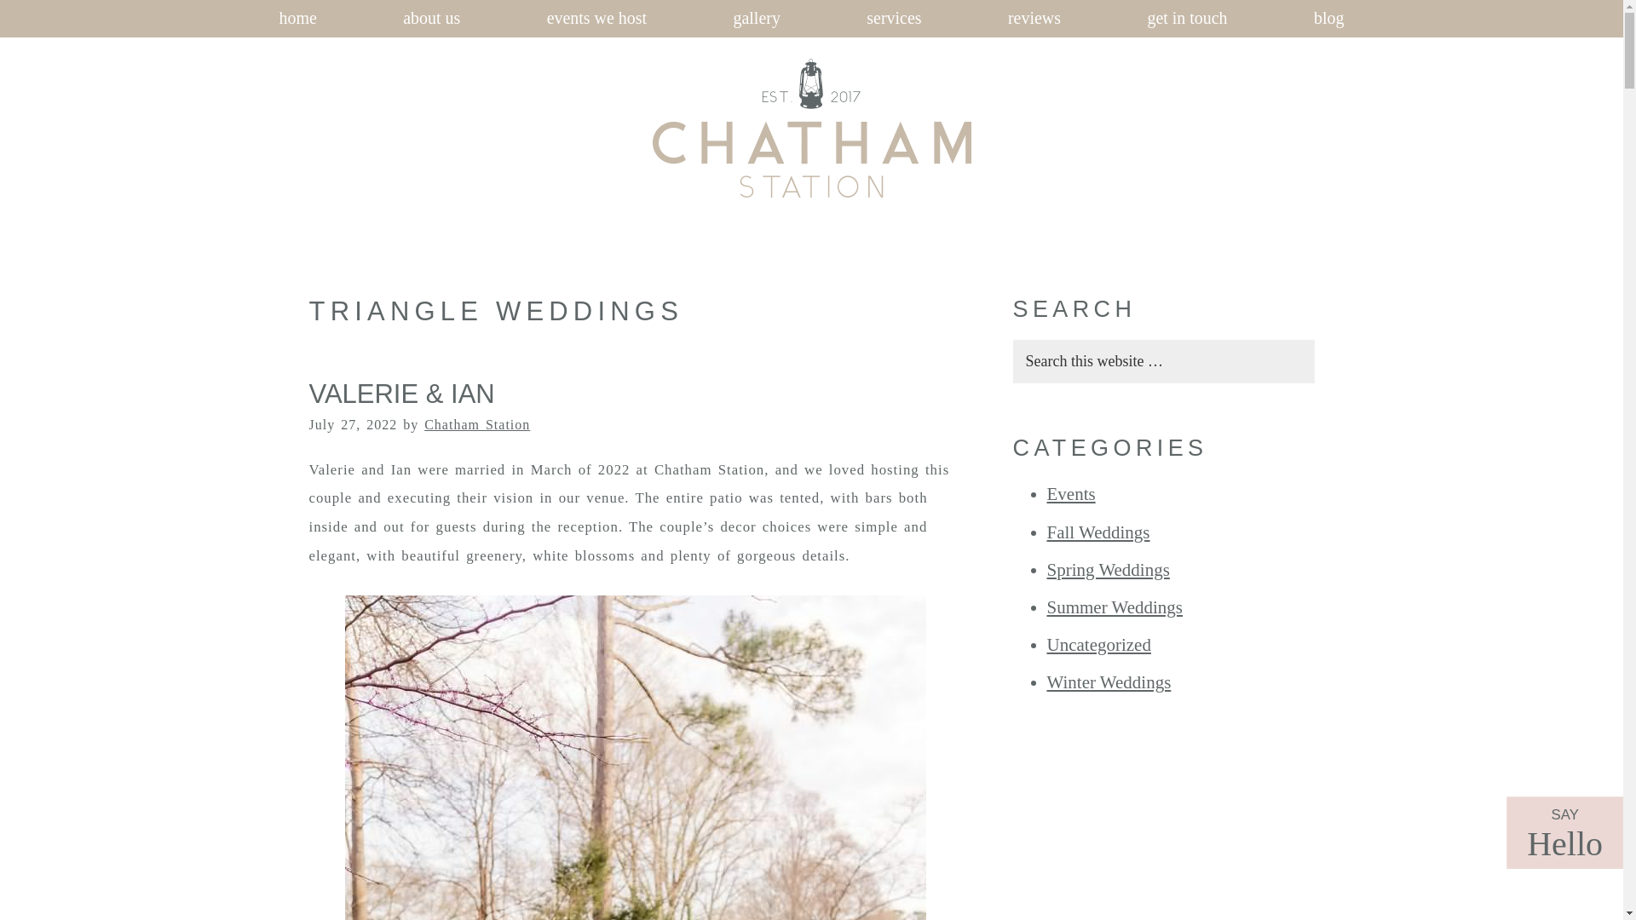 This screenshot has width=1636, height=920. Describe the element at coordinates (682, 211) in the screenshot. I see `Chatham Station` at that location.